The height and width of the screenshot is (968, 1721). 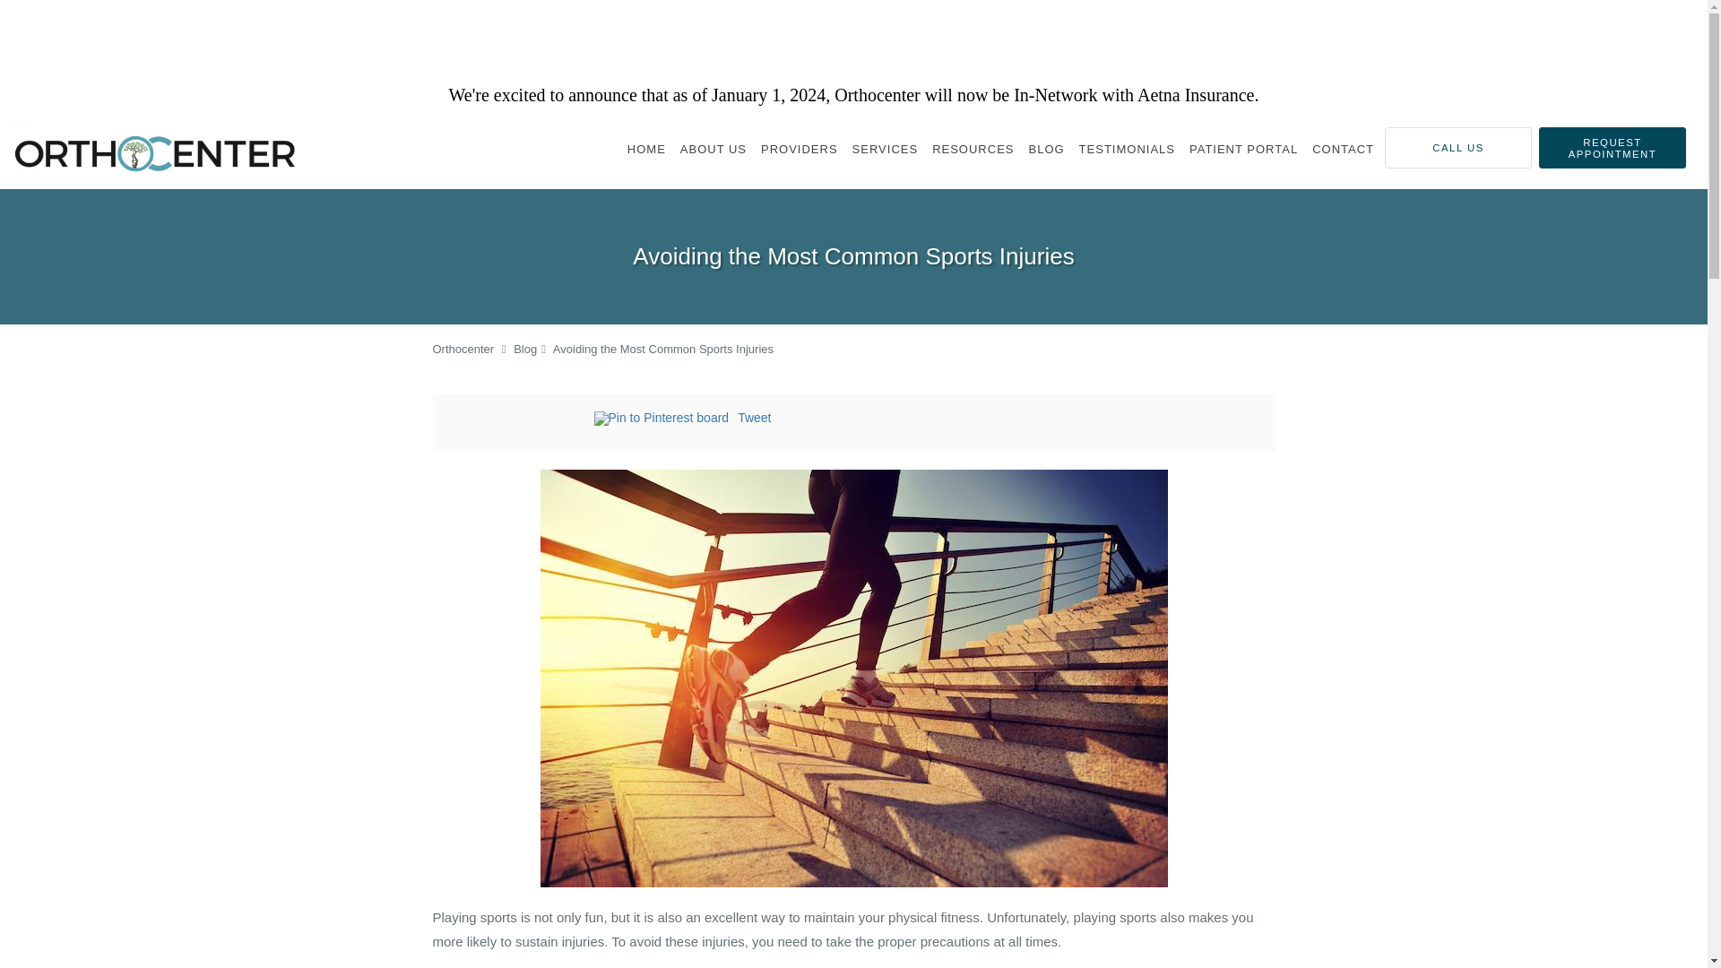 I want to click on RESOURCES, so click(x=973, y=149).